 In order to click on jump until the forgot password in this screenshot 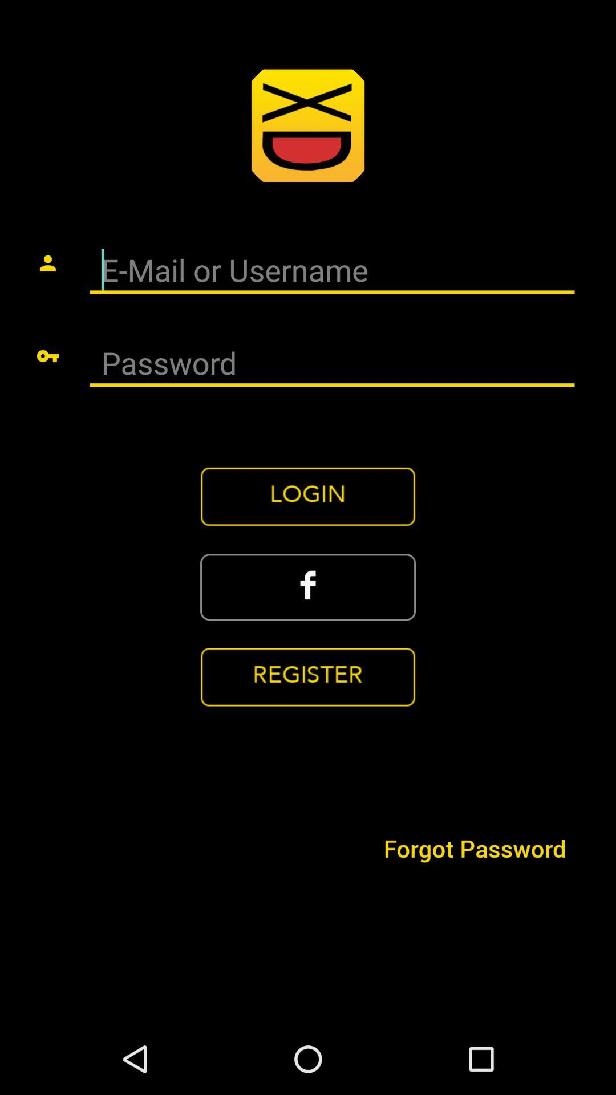, I will do `click(475, 847)`.